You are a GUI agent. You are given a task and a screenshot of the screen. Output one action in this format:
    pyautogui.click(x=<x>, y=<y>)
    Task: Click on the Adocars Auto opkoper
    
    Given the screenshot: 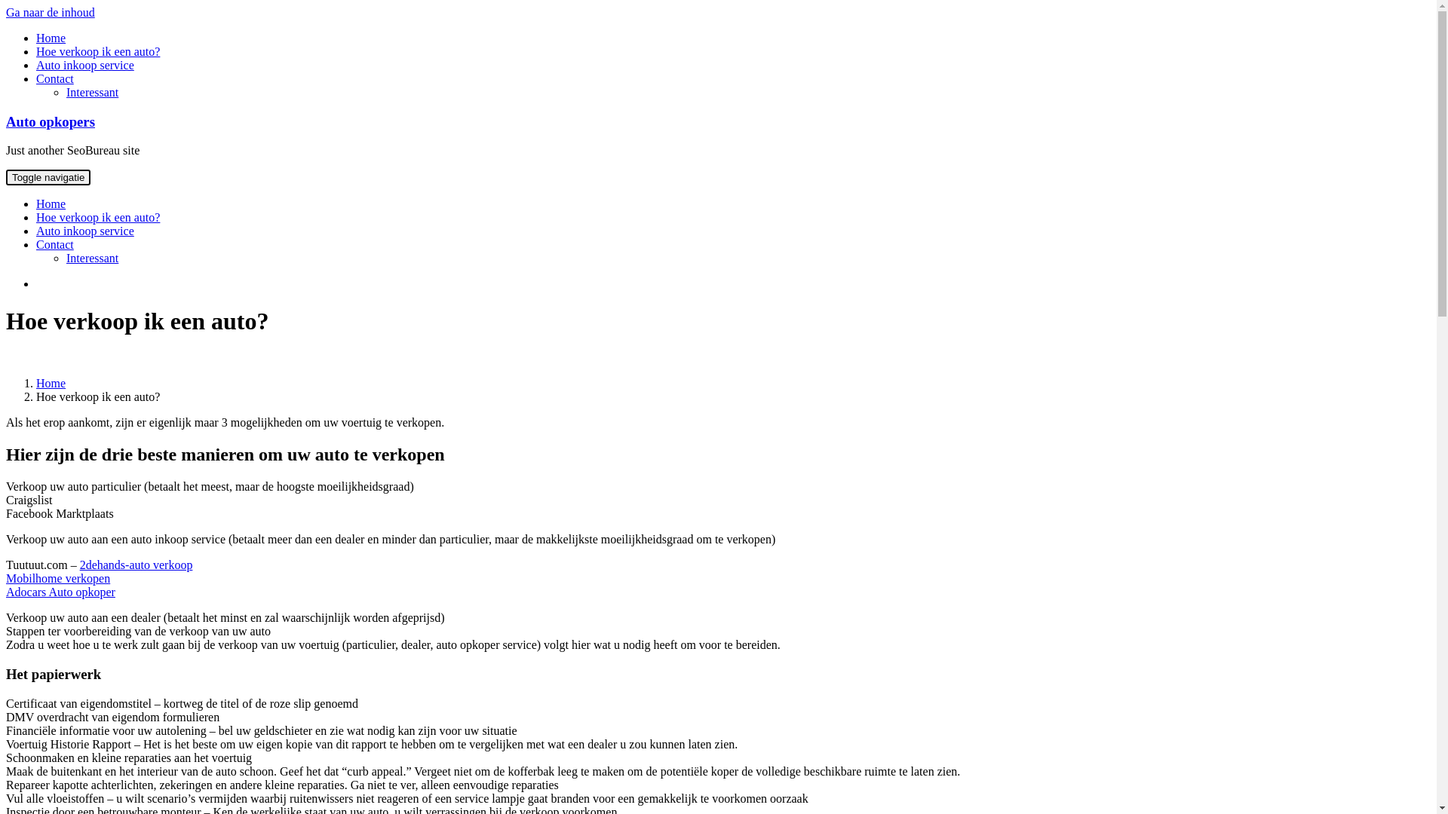 What is the action you would take?
    pyautogui.click(x=60, y=592)
    